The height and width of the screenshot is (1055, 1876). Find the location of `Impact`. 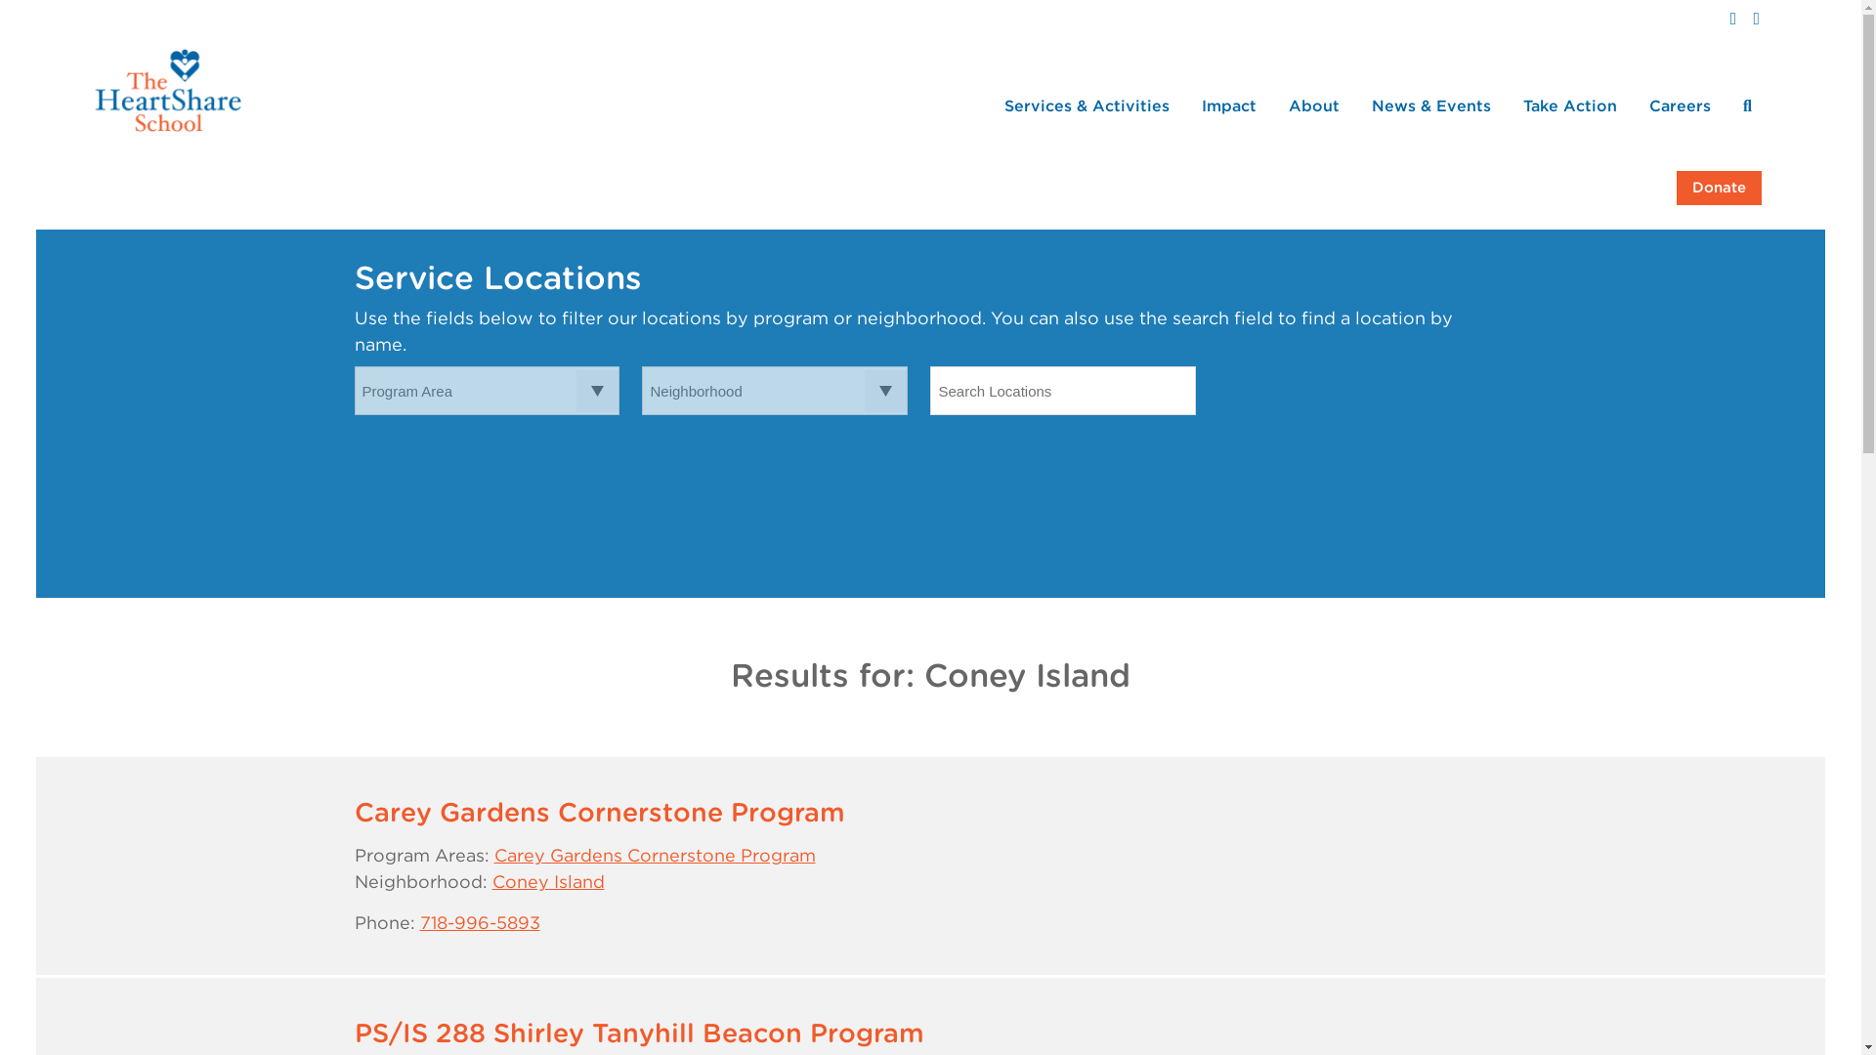

Impact is located at coordinates (1229, 105).